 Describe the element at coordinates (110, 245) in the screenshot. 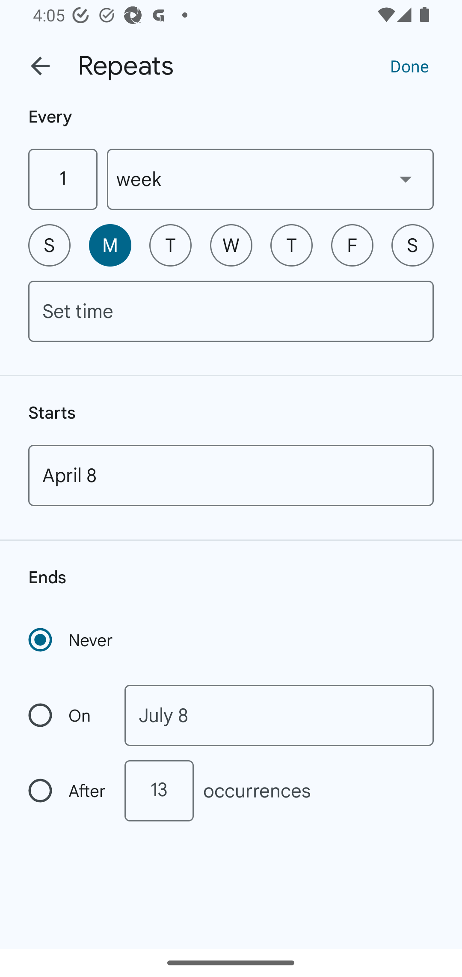

I see `M Monday, selected` at that location.